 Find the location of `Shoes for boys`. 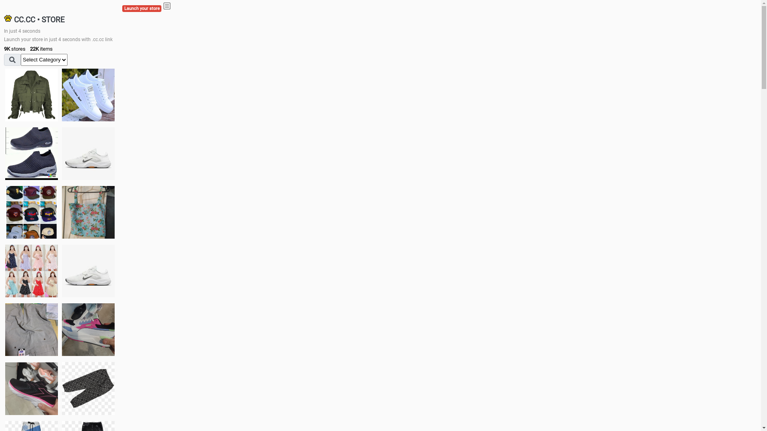

Shoes for boys is located at coordinates (88, 154).